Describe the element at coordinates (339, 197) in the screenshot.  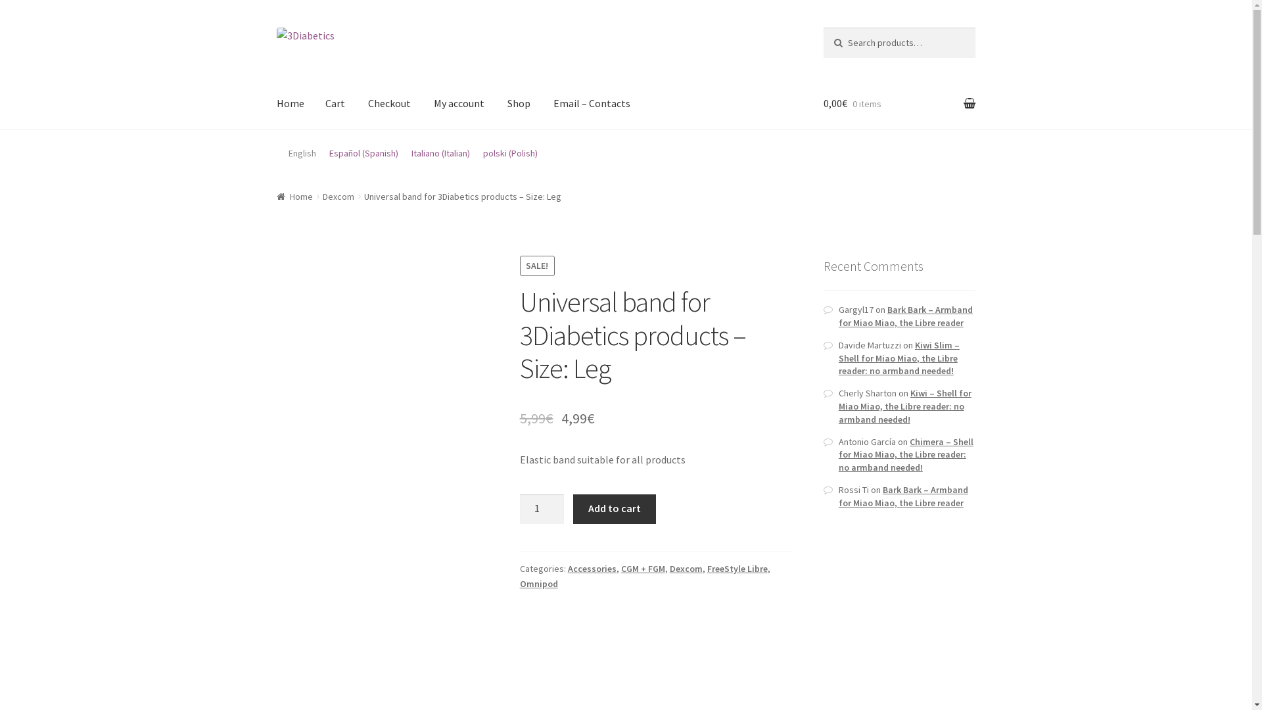
I see `Dexcom` at that location.